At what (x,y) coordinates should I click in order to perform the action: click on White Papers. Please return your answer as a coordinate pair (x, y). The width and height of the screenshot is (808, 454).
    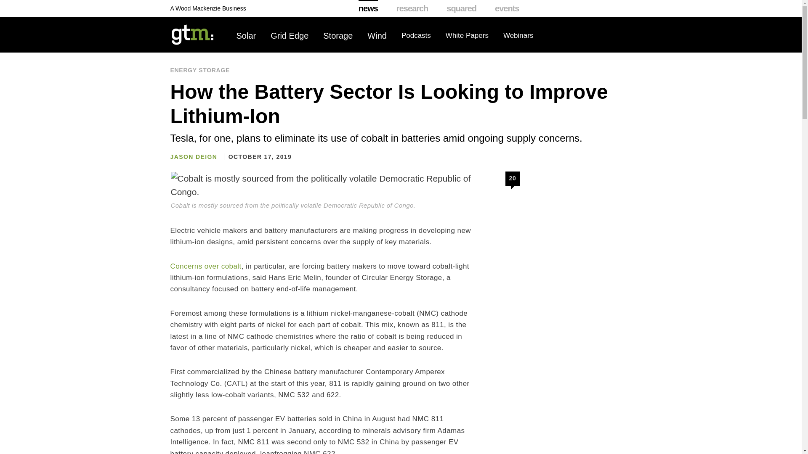
    Looking at the image, I should click on (467, 36).